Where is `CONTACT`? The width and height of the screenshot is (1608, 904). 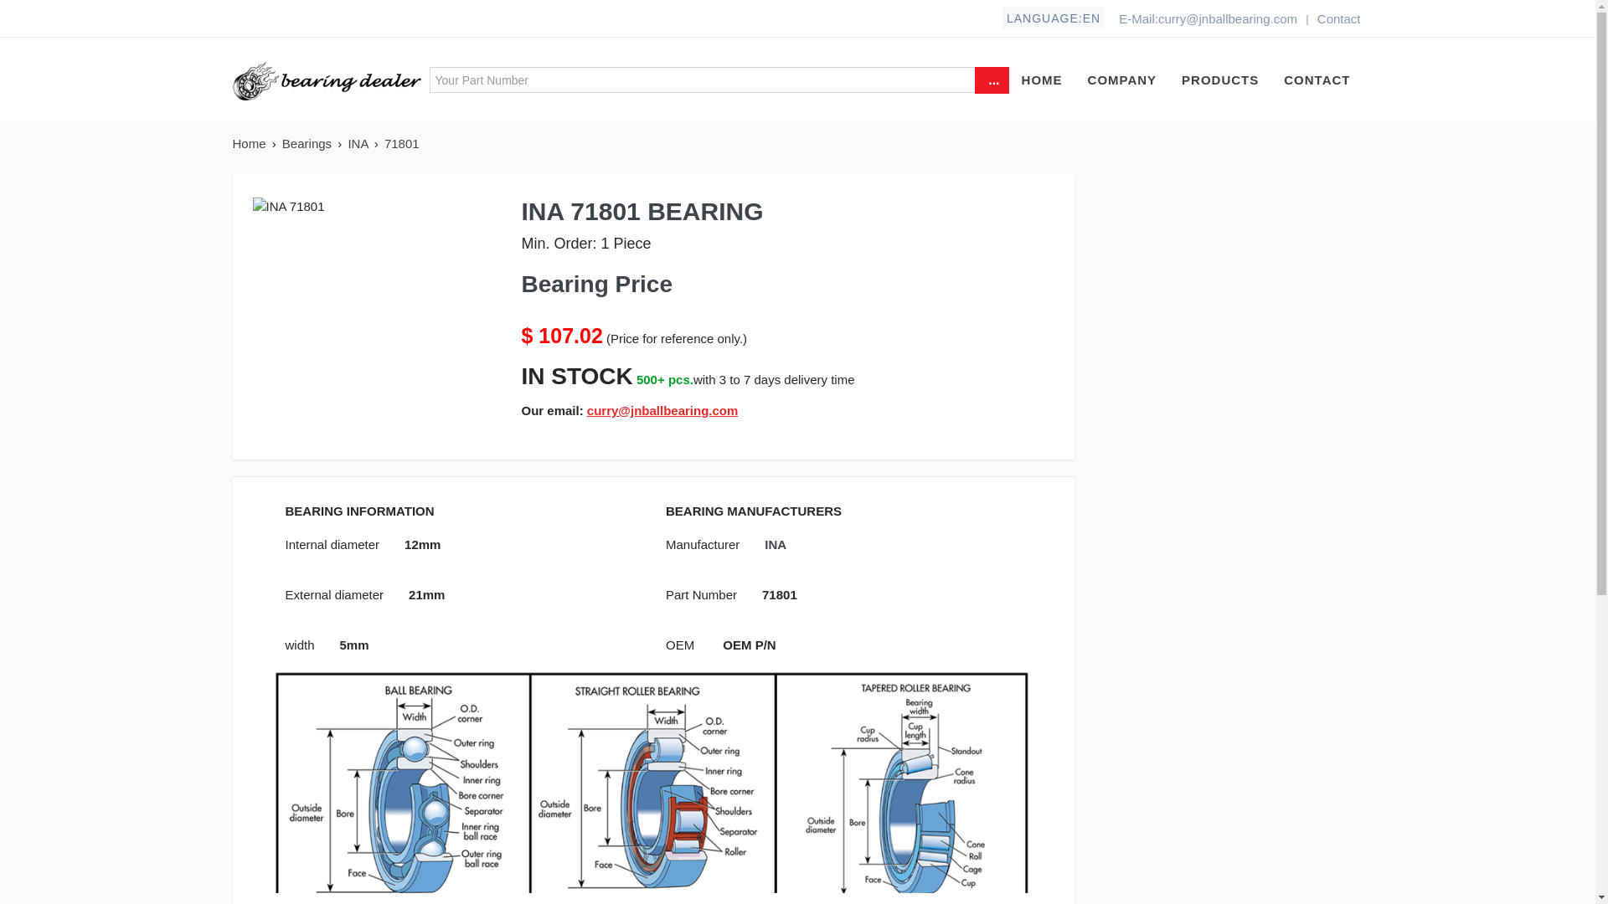 CONTACT is located at coordinates (1317, 79).